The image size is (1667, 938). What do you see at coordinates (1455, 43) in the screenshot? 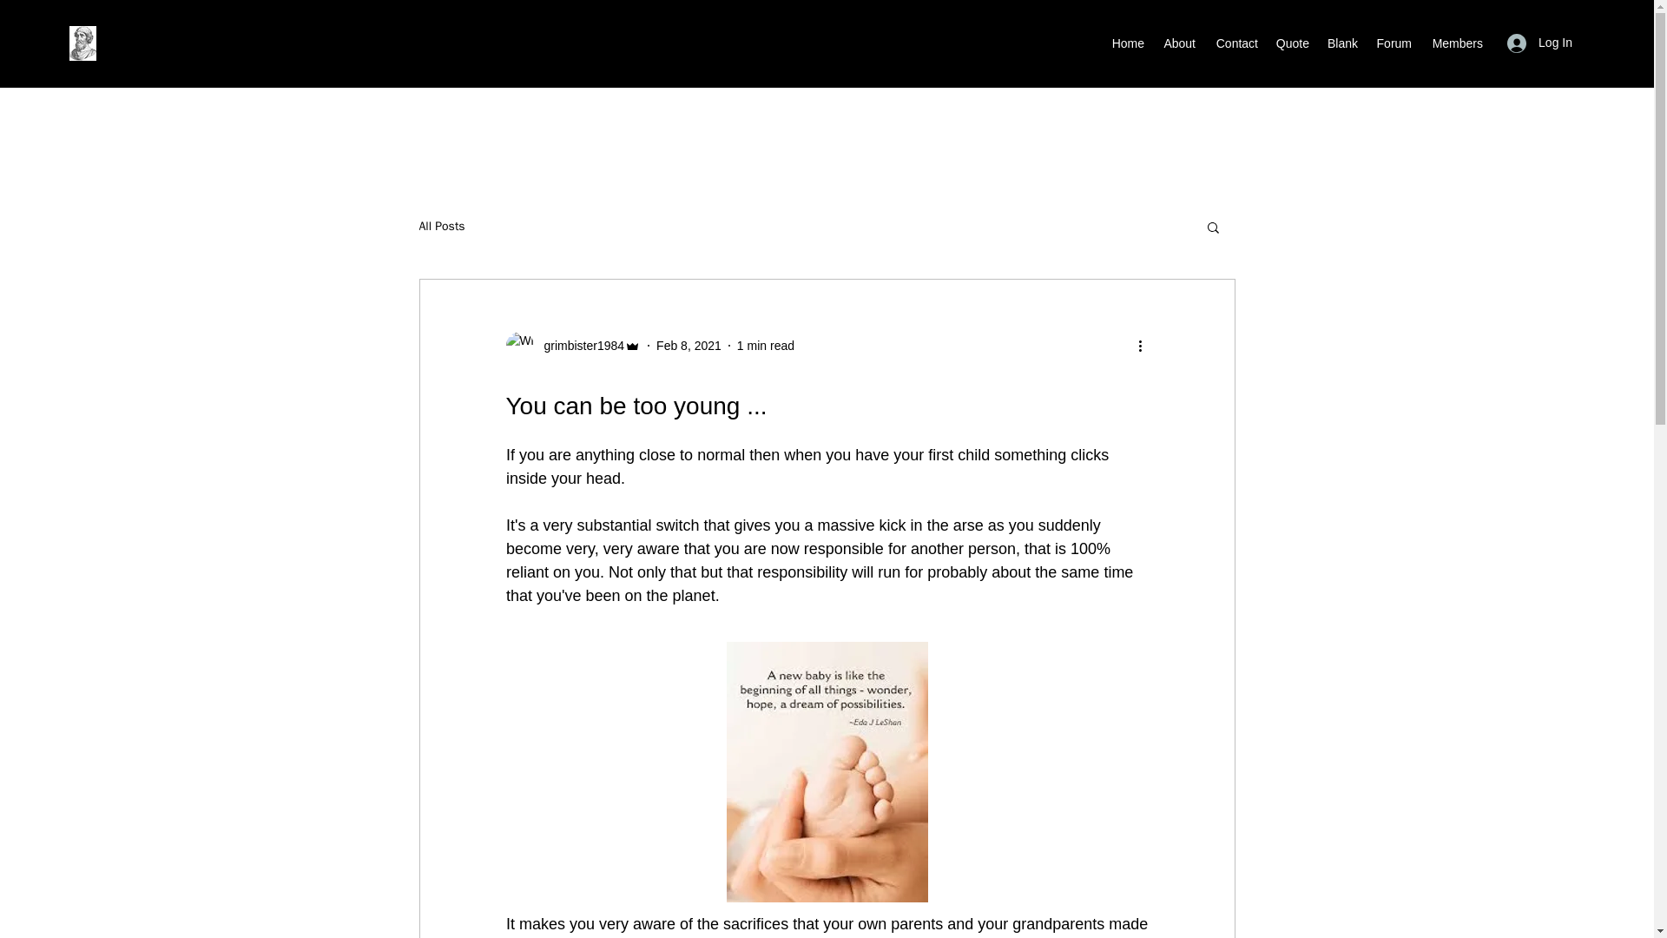
I see `Members` at bounding box center [1455, 43].